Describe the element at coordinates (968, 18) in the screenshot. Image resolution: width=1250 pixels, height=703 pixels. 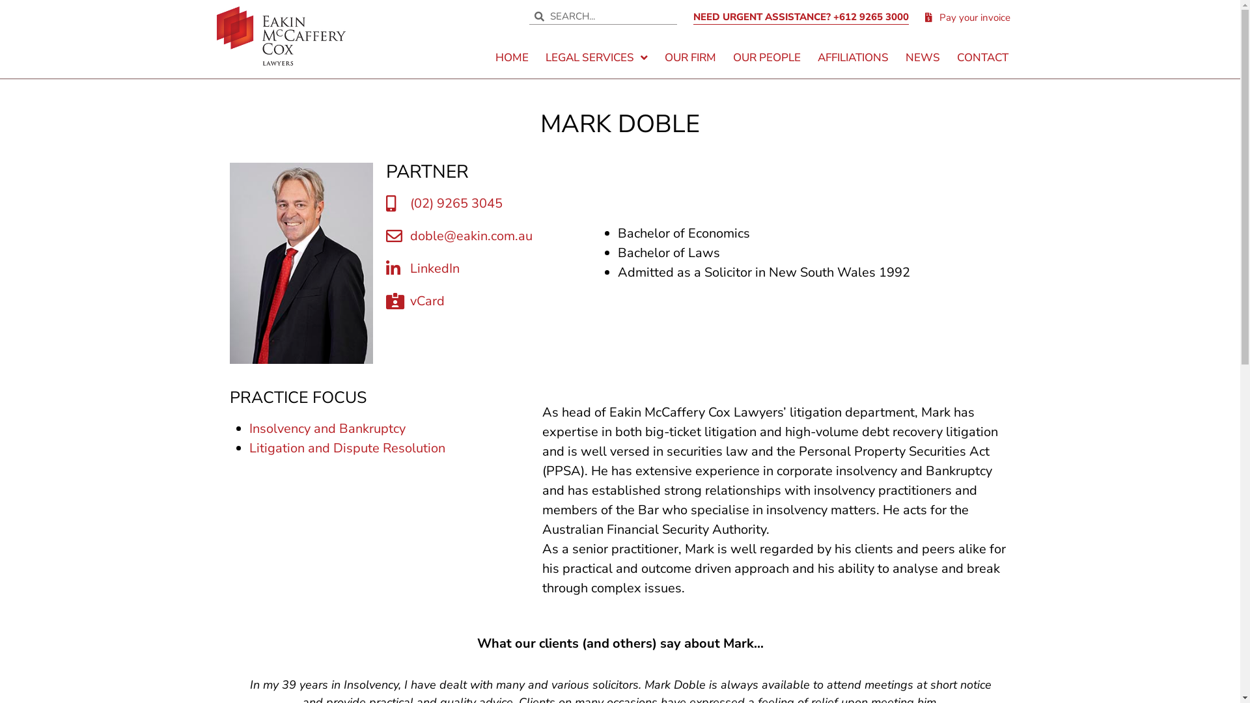
I see `Pay your invoice` at that location.